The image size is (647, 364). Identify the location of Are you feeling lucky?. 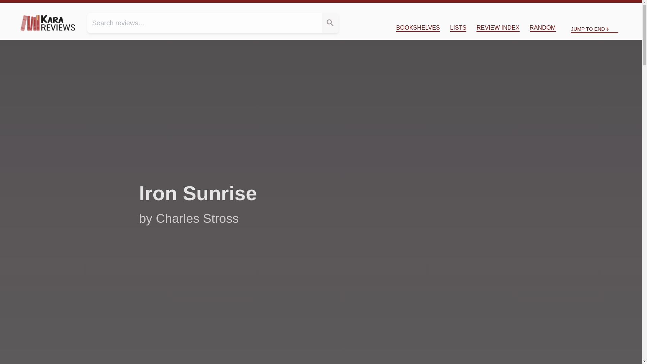
(543, 28).